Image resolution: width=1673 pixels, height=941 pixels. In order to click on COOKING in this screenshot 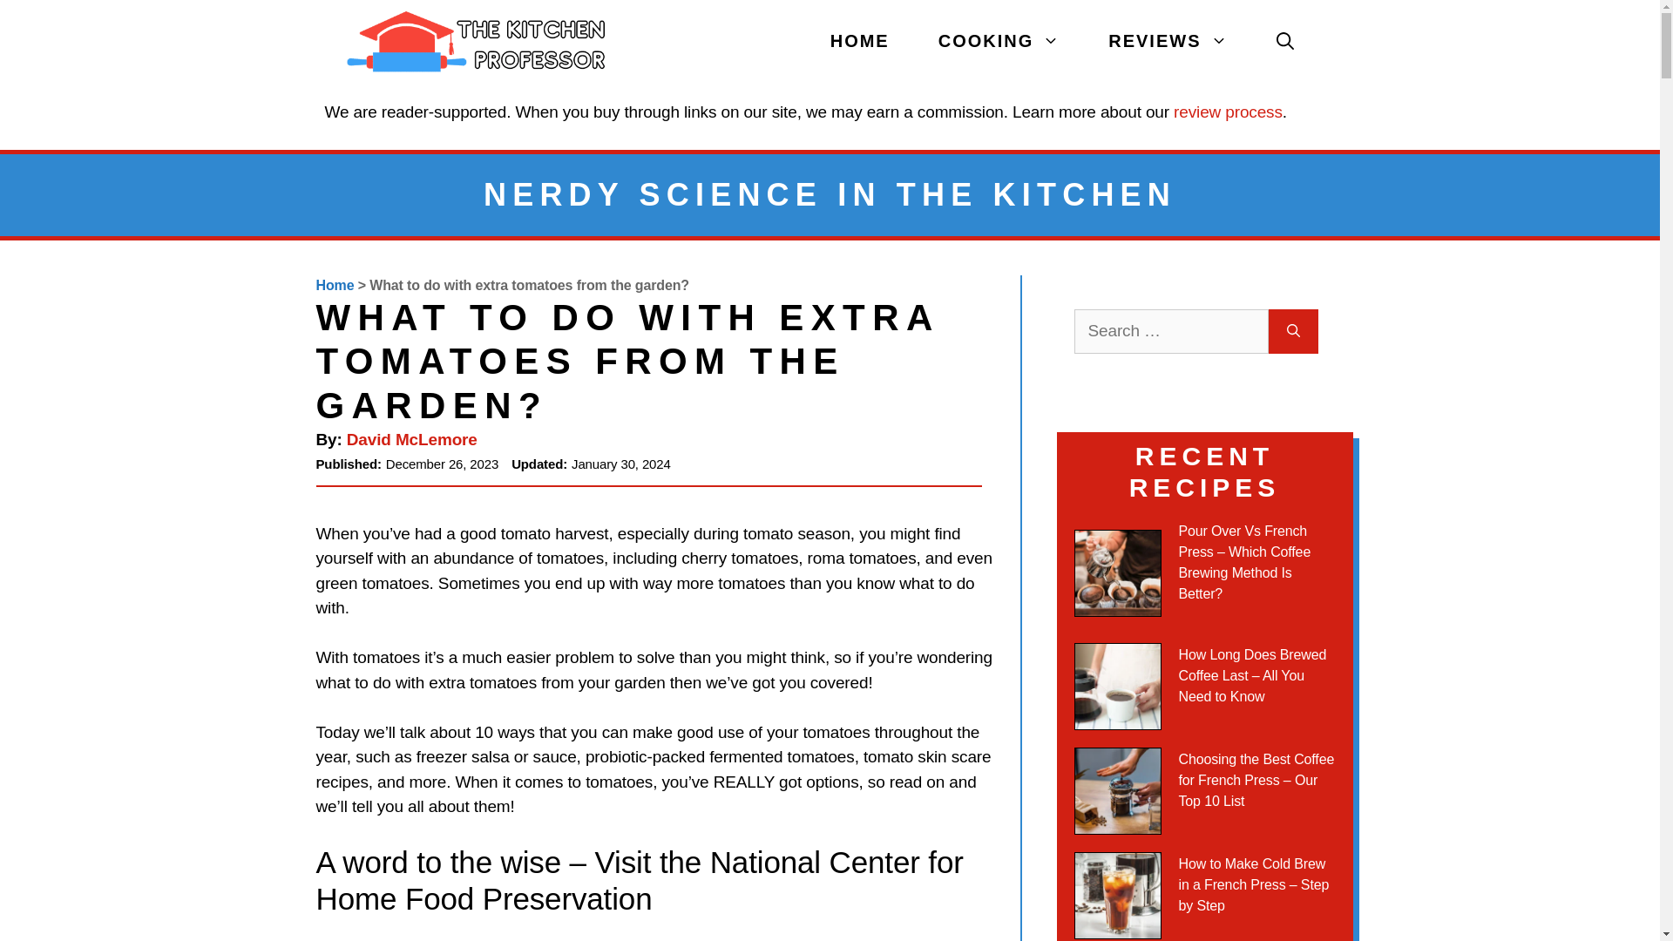, I will do `click(999, 42)`.